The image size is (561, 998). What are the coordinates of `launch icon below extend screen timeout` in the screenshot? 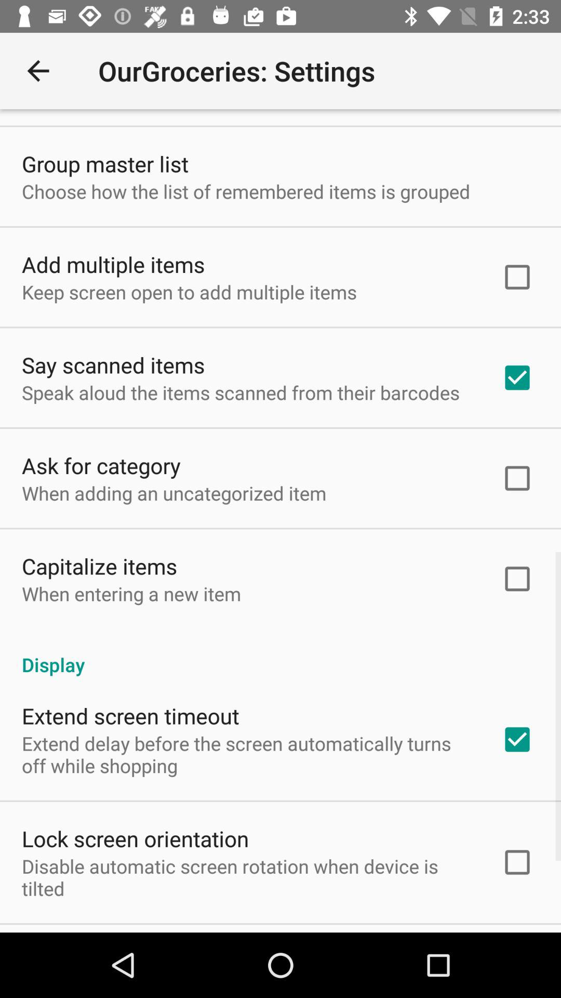 It's located at (248, 754).